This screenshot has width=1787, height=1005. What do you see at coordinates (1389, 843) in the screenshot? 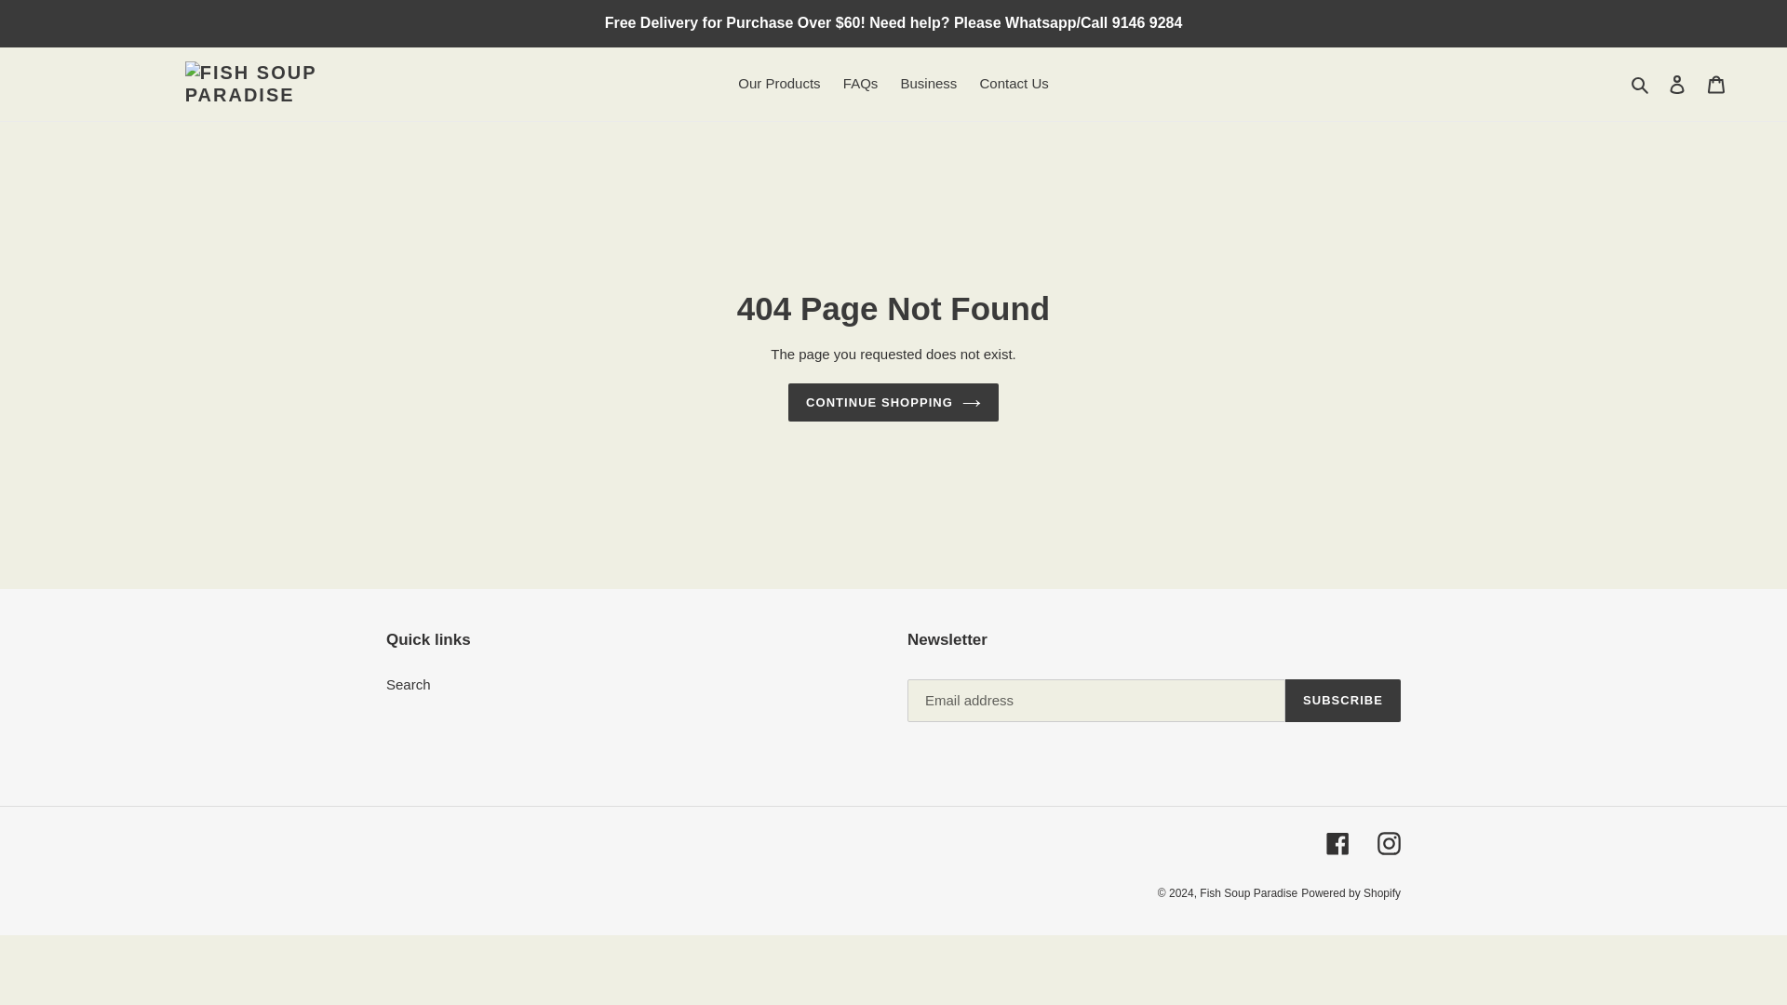
I see `Instagram` at bounding box center [1389, 843].